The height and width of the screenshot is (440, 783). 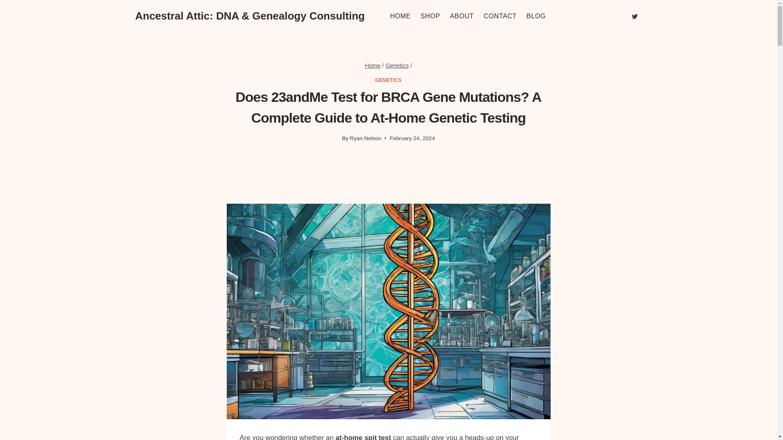 I want to click on Ryan Nelson, so click(x=366, y=138).